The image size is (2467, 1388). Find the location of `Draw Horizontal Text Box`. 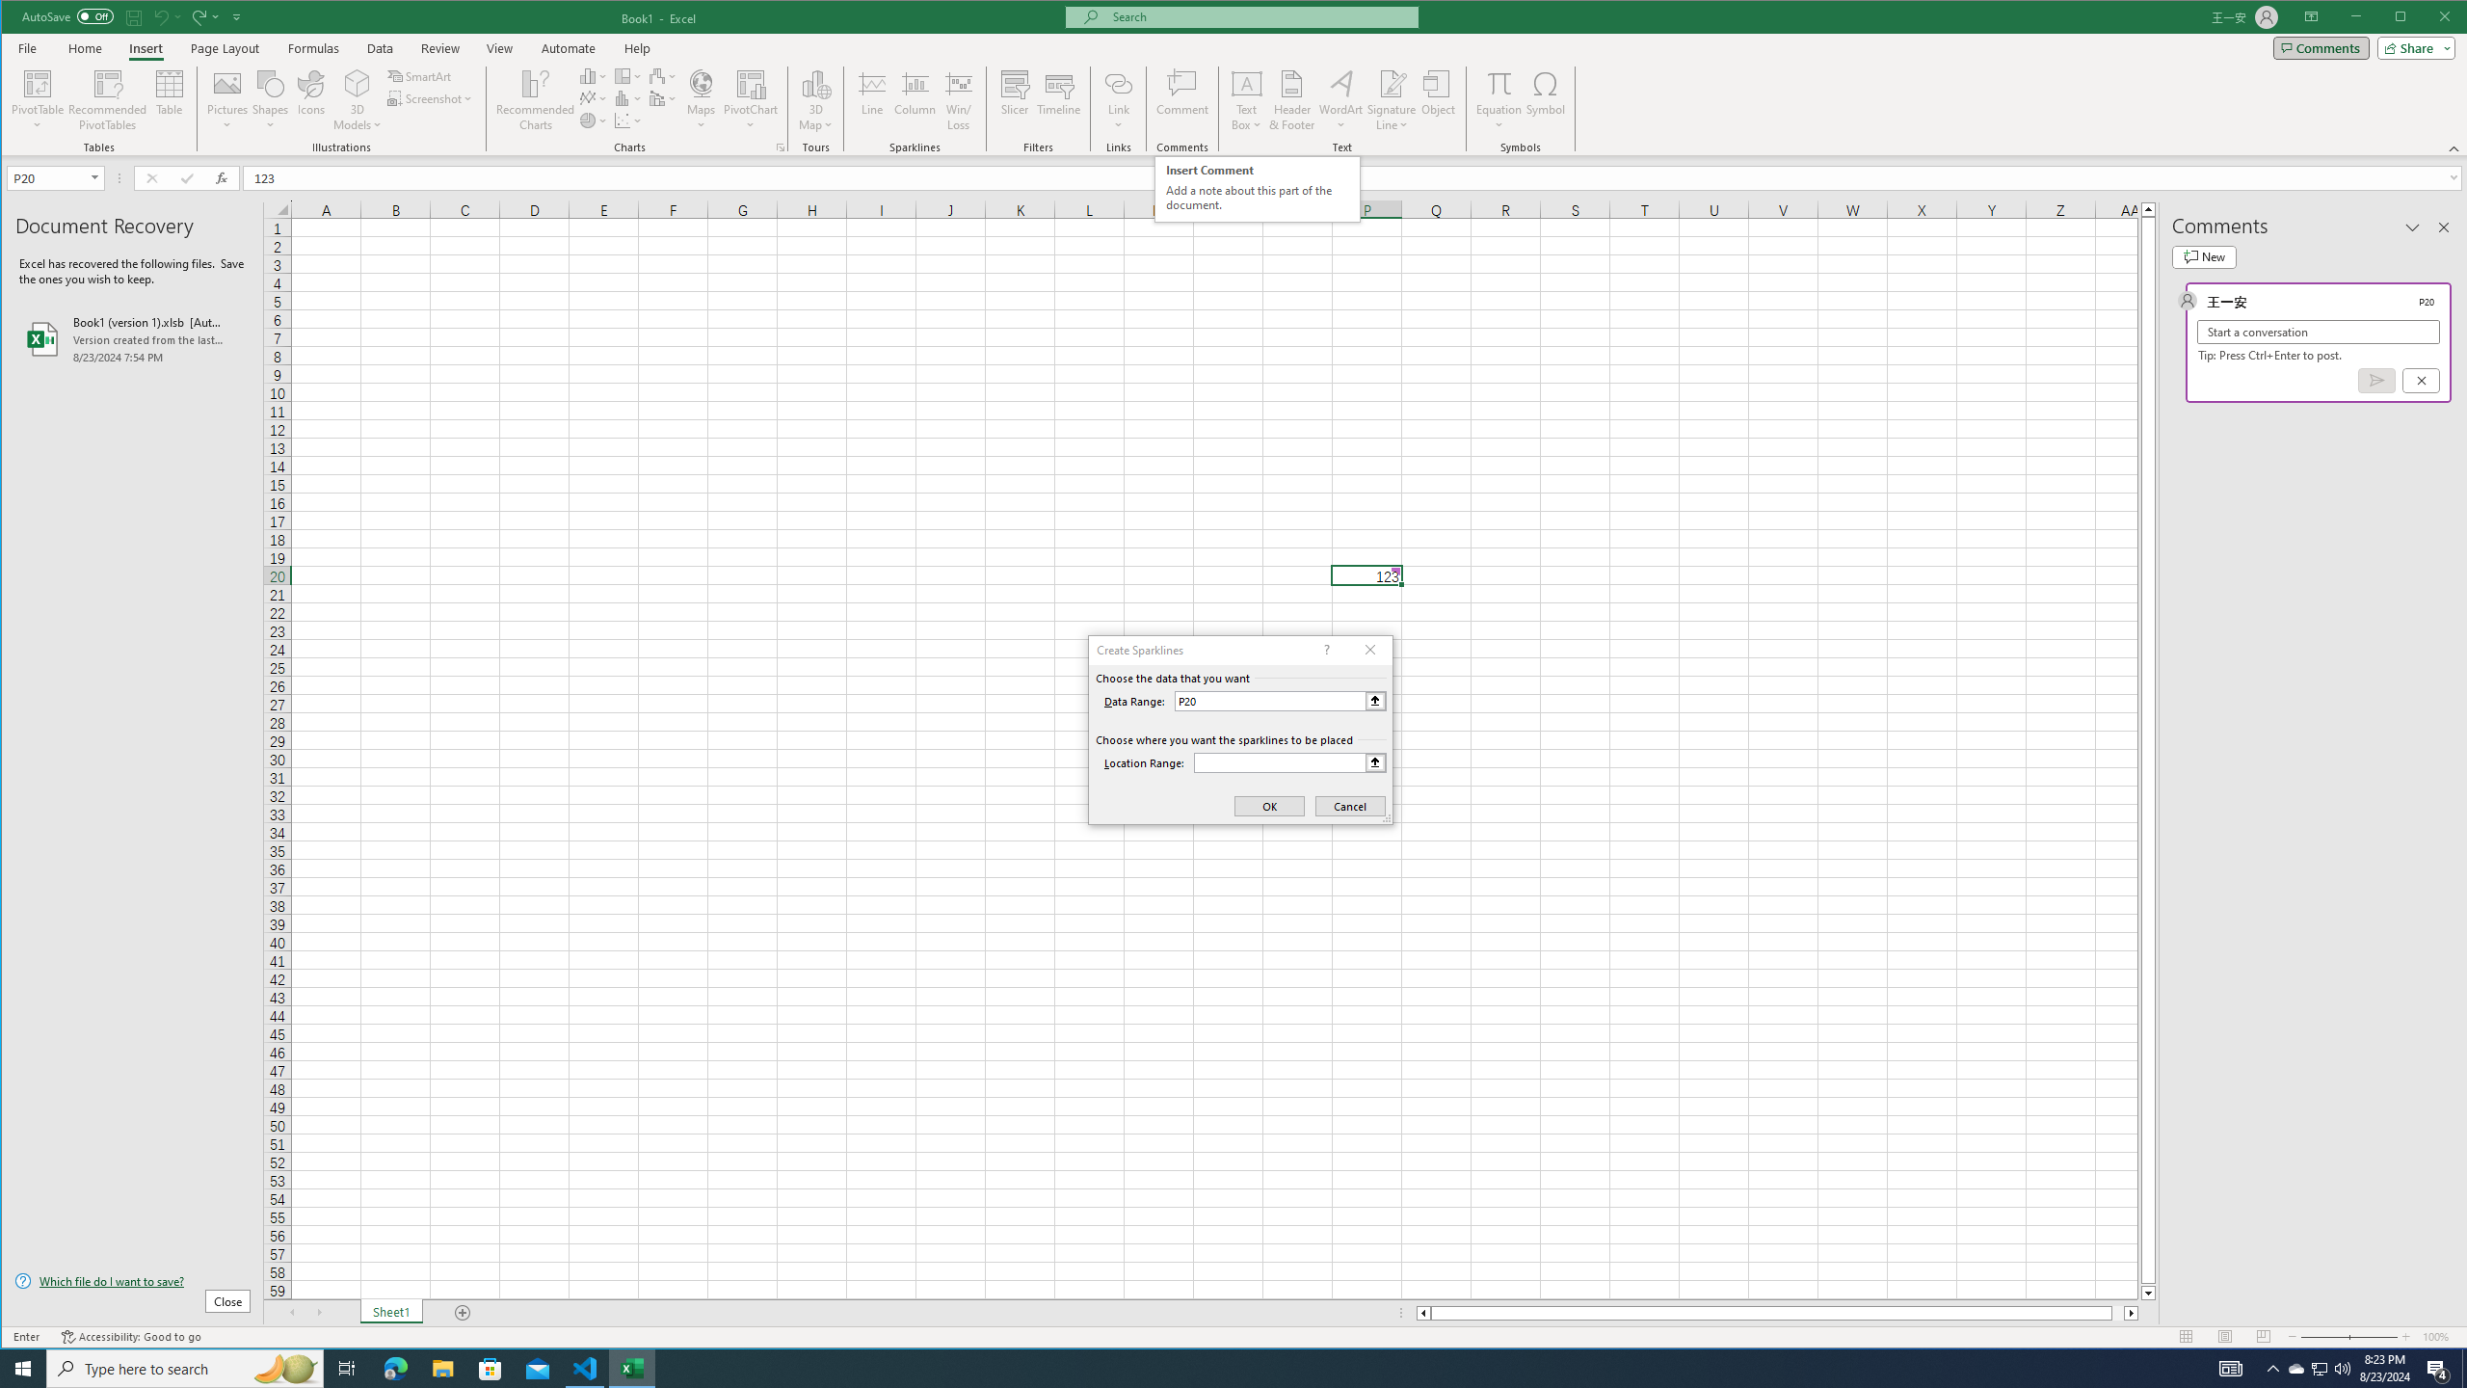

Draw Horizontal Text Box is located at coordinates (1547, 100).